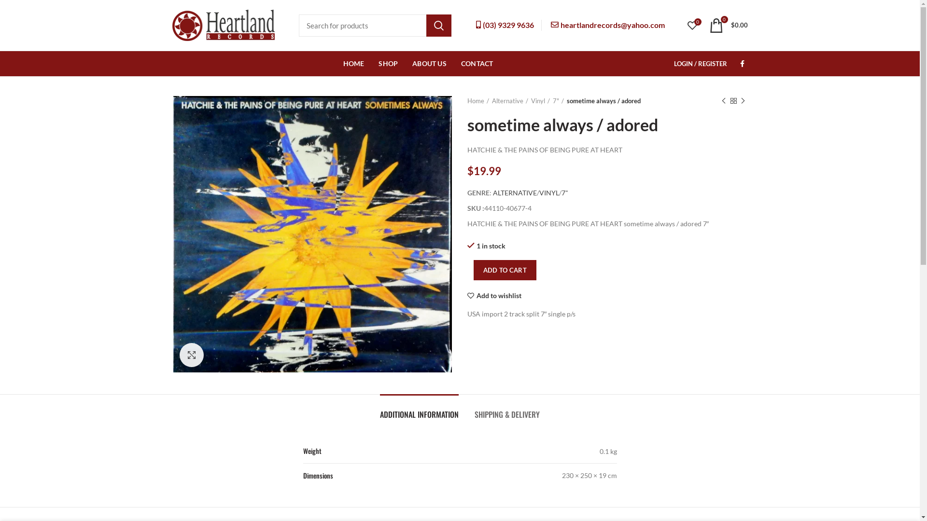  What do you see at coordinates (507, 410) in the screenshot?
I see `SHIPPING & DELIVERY` at bounding box center [507, 410].